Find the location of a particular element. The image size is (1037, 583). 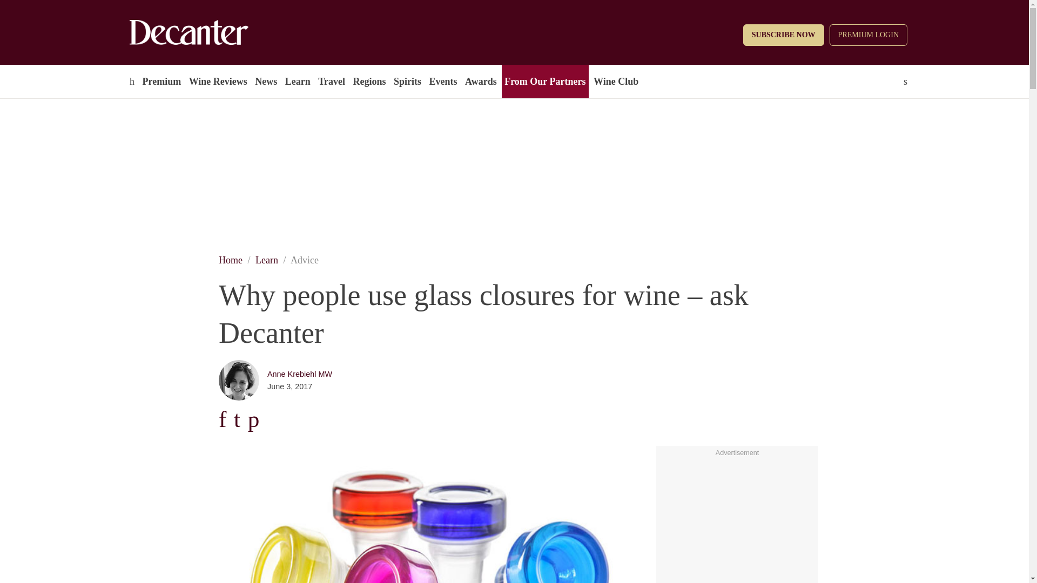

Learn is located at coordinates (297, 81).